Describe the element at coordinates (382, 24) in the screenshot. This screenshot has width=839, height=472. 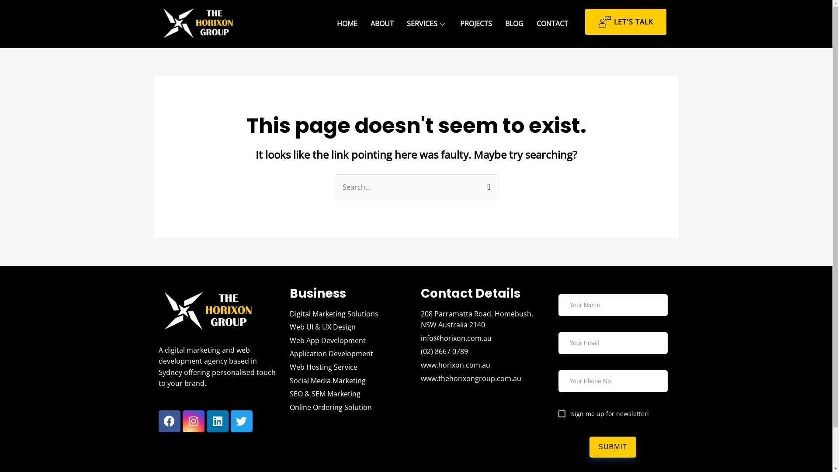
I see `ABOUT` at that location.